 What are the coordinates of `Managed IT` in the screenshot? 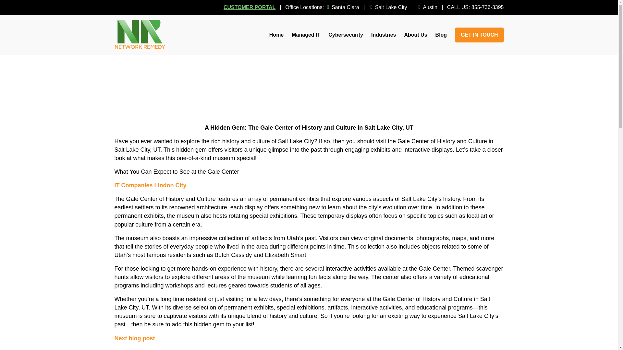 It's located at (306, 35).